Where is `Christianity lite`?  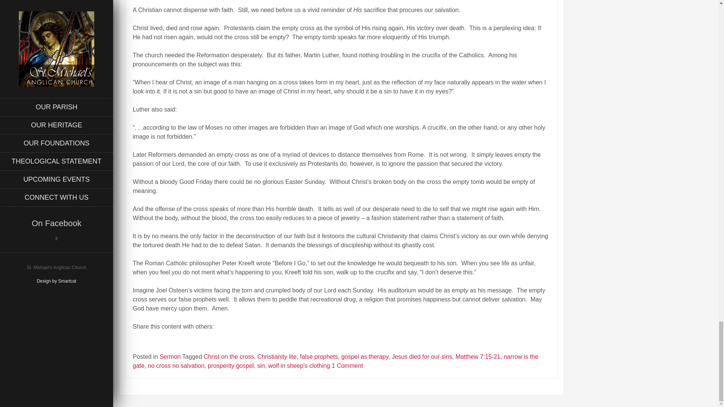
Christianity lite is located at coordinates (277, 357).